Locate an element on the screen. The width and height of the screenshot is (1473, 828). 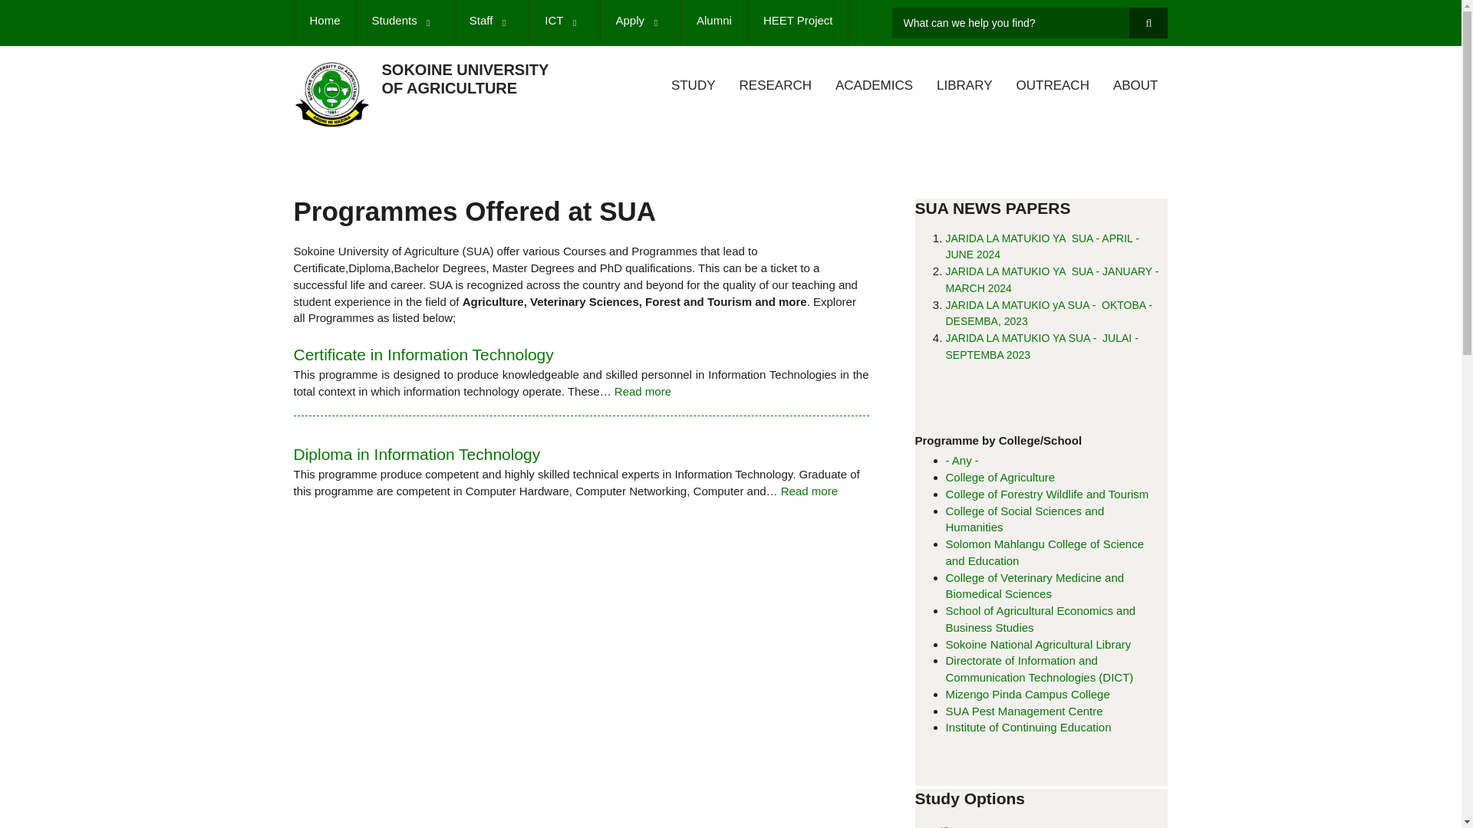
Home is located at coordinates (324, 23).